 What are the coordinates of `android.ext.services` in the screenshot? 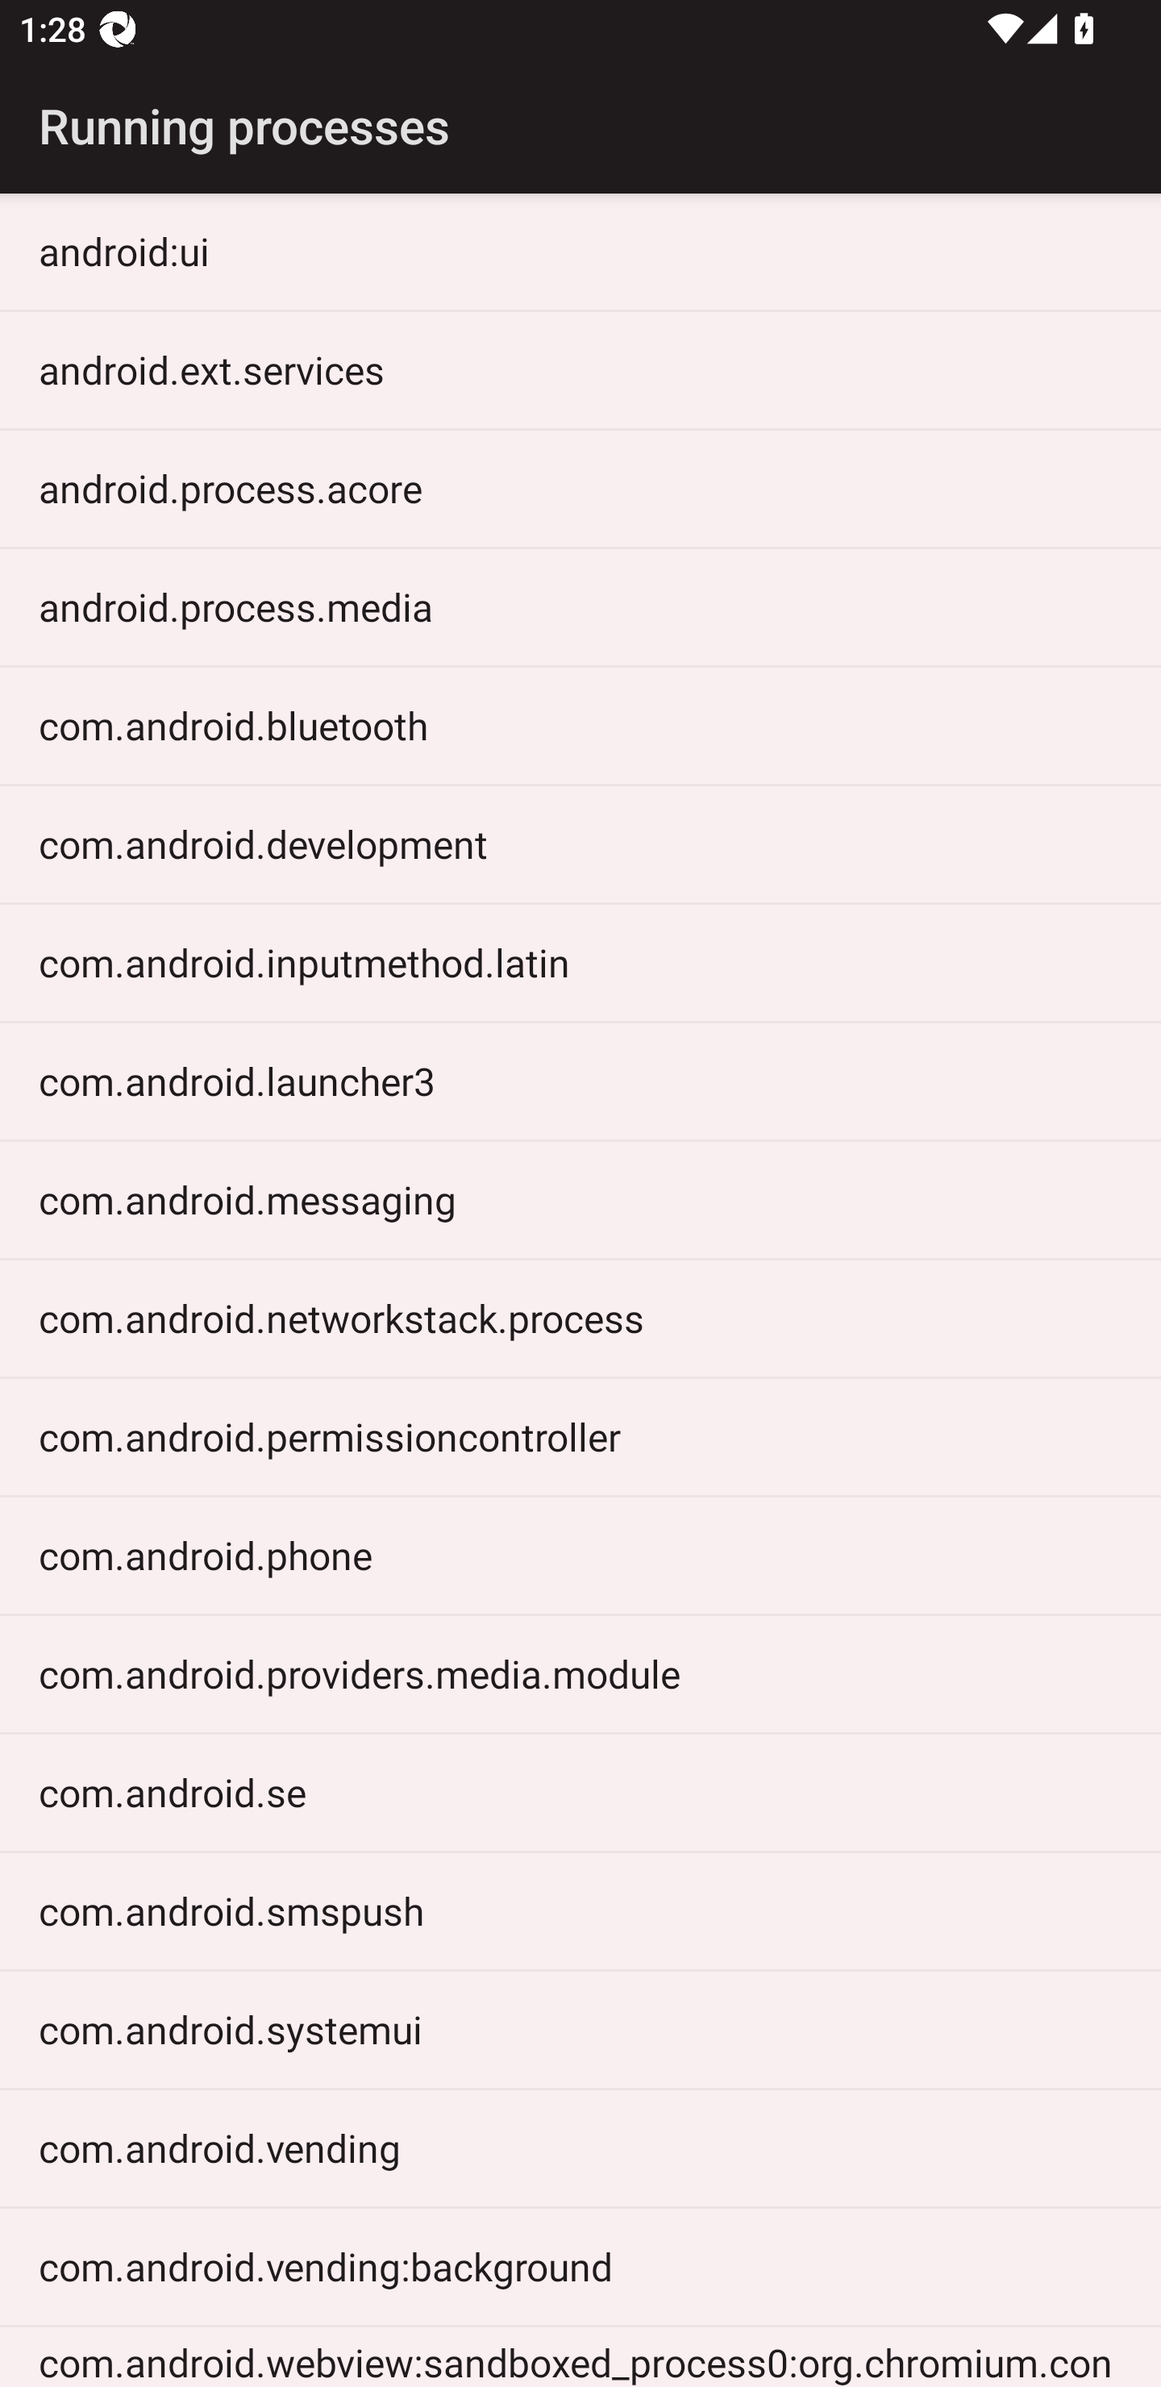 It's located at (580, 369).